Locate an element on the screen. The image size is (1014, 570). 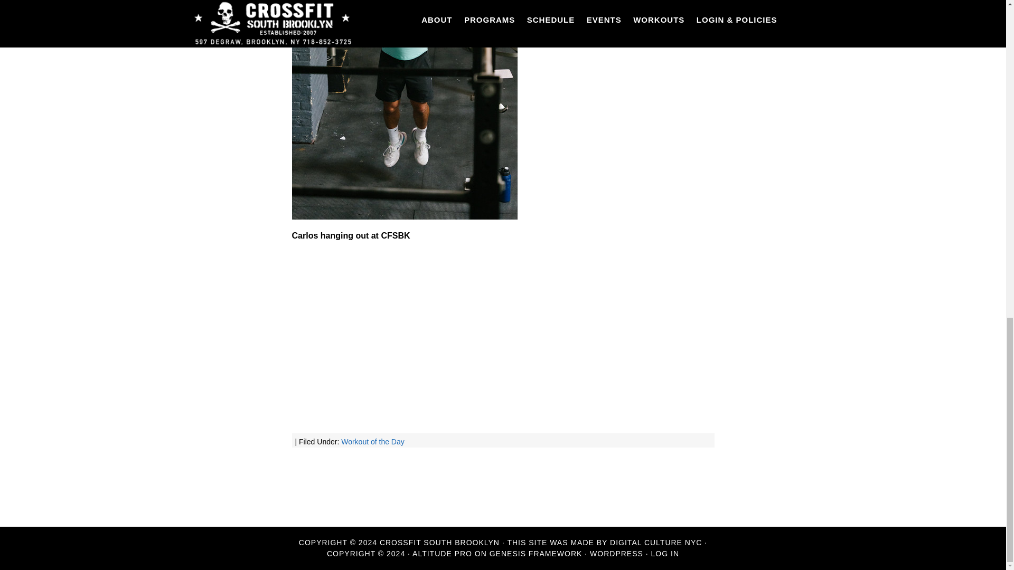
DIGITAL CULTURE NYC is located at coordinates (656, 542).